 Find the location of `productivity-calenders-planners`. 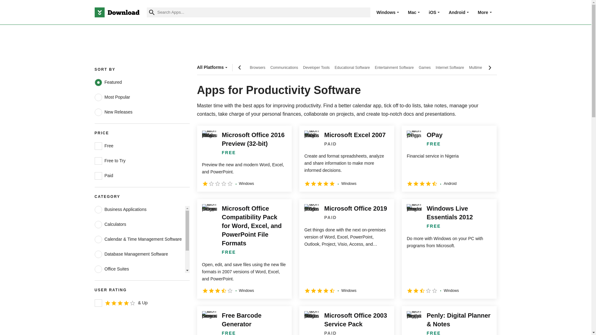

productivity-calenders-planners is located at coordinates (98, 239).